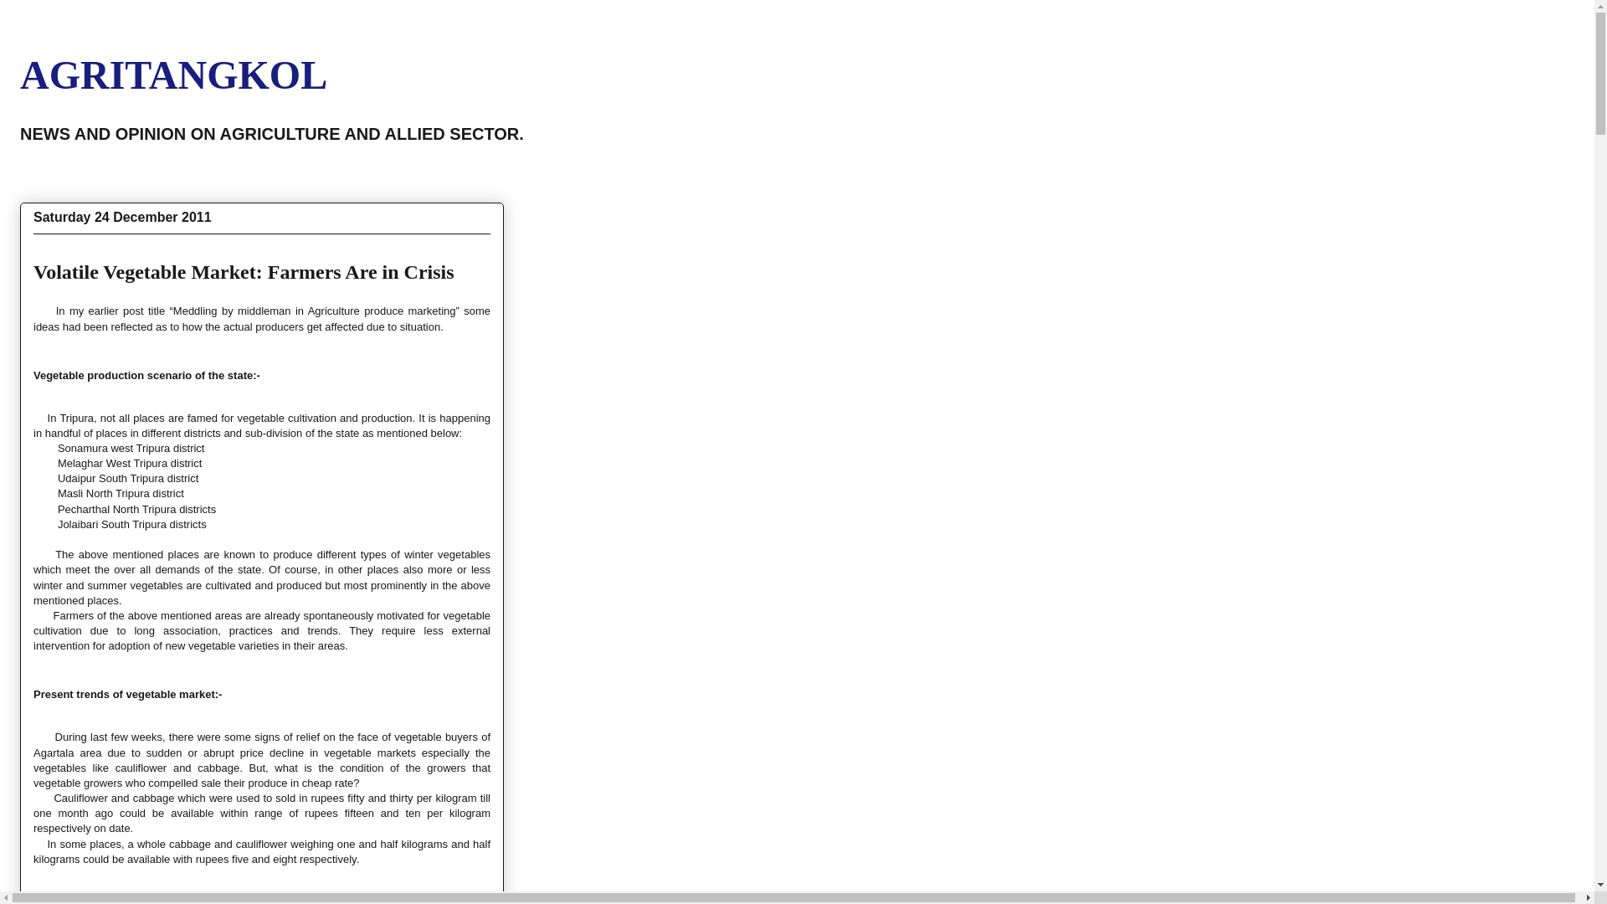  What do you see at coordinates (244, 272) in the screenshot?
I see `Volatile Vegetable Market: Farmers Are in Crisis` at bounding box center [244, 272].